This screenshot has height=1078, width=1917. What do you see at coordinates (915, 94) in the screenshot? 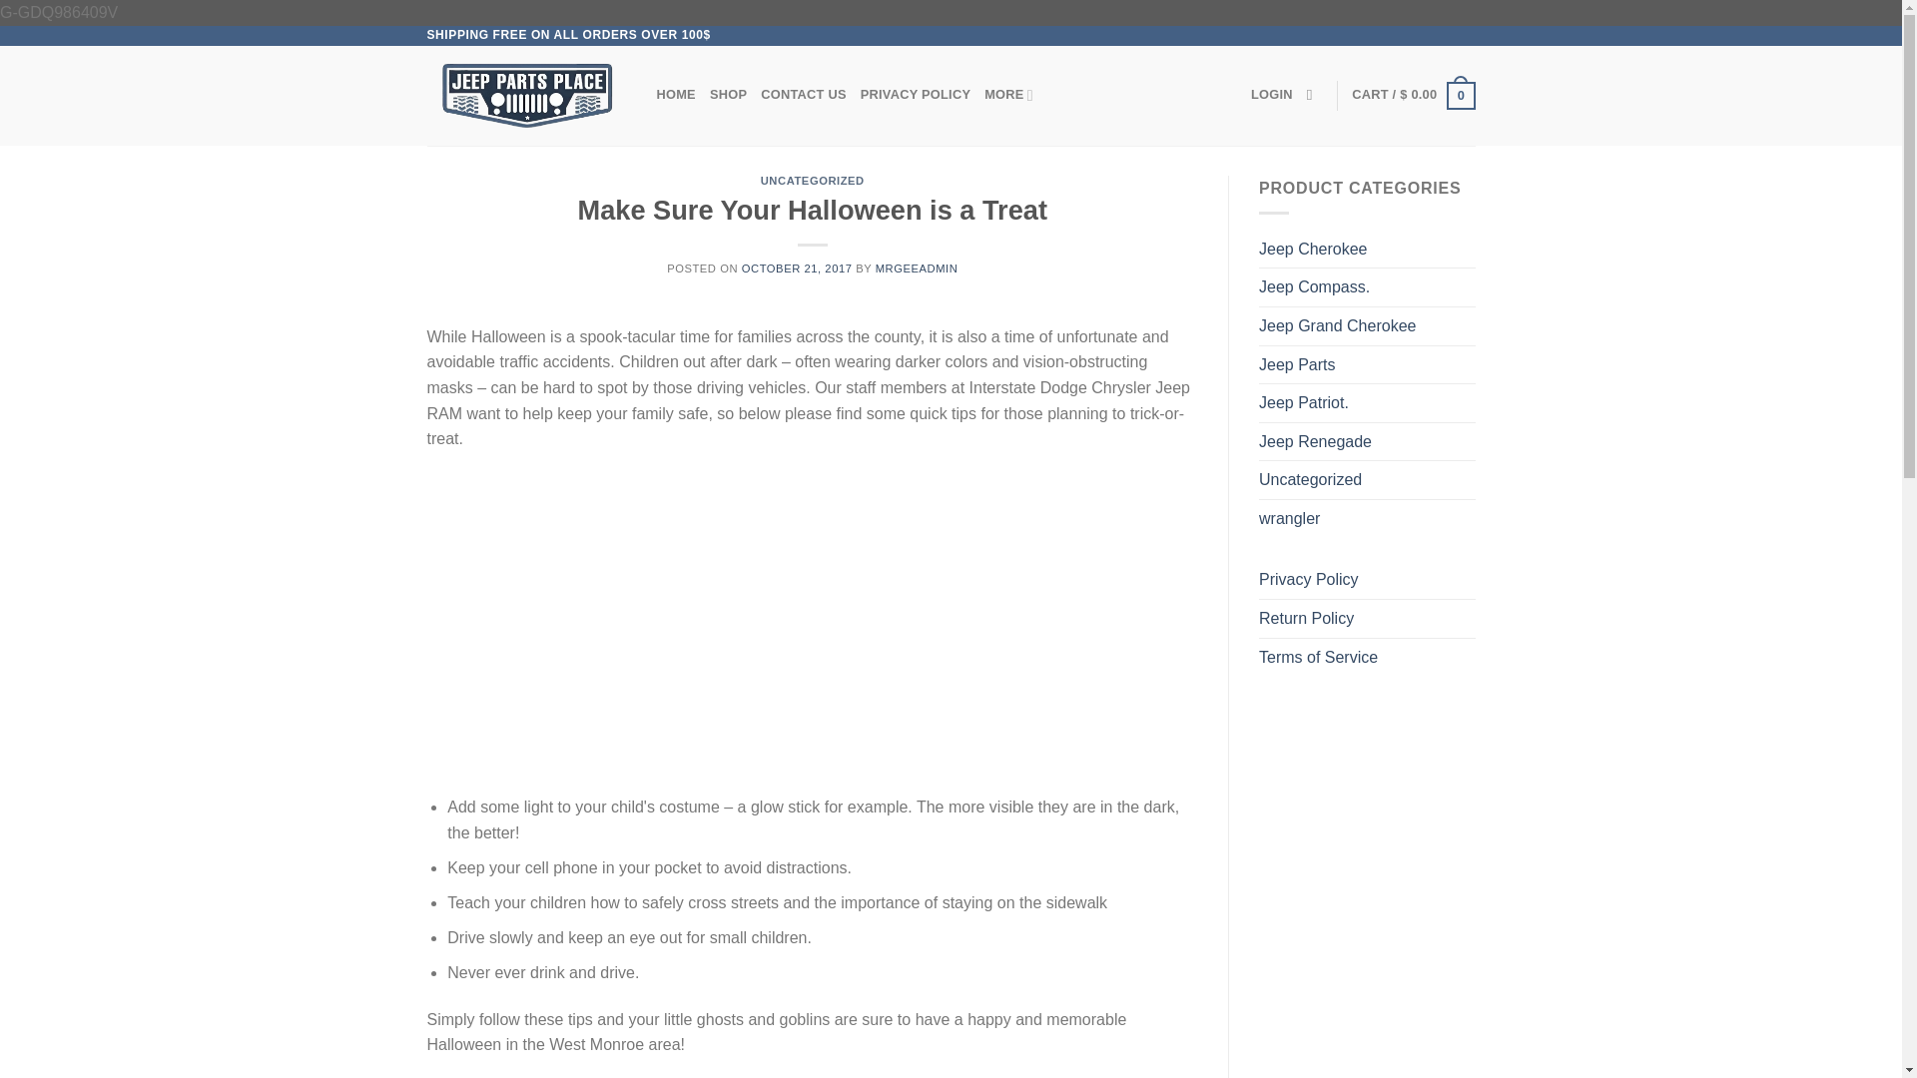
I see `PRIVACY POLICY` at bounding box center [915, 94].